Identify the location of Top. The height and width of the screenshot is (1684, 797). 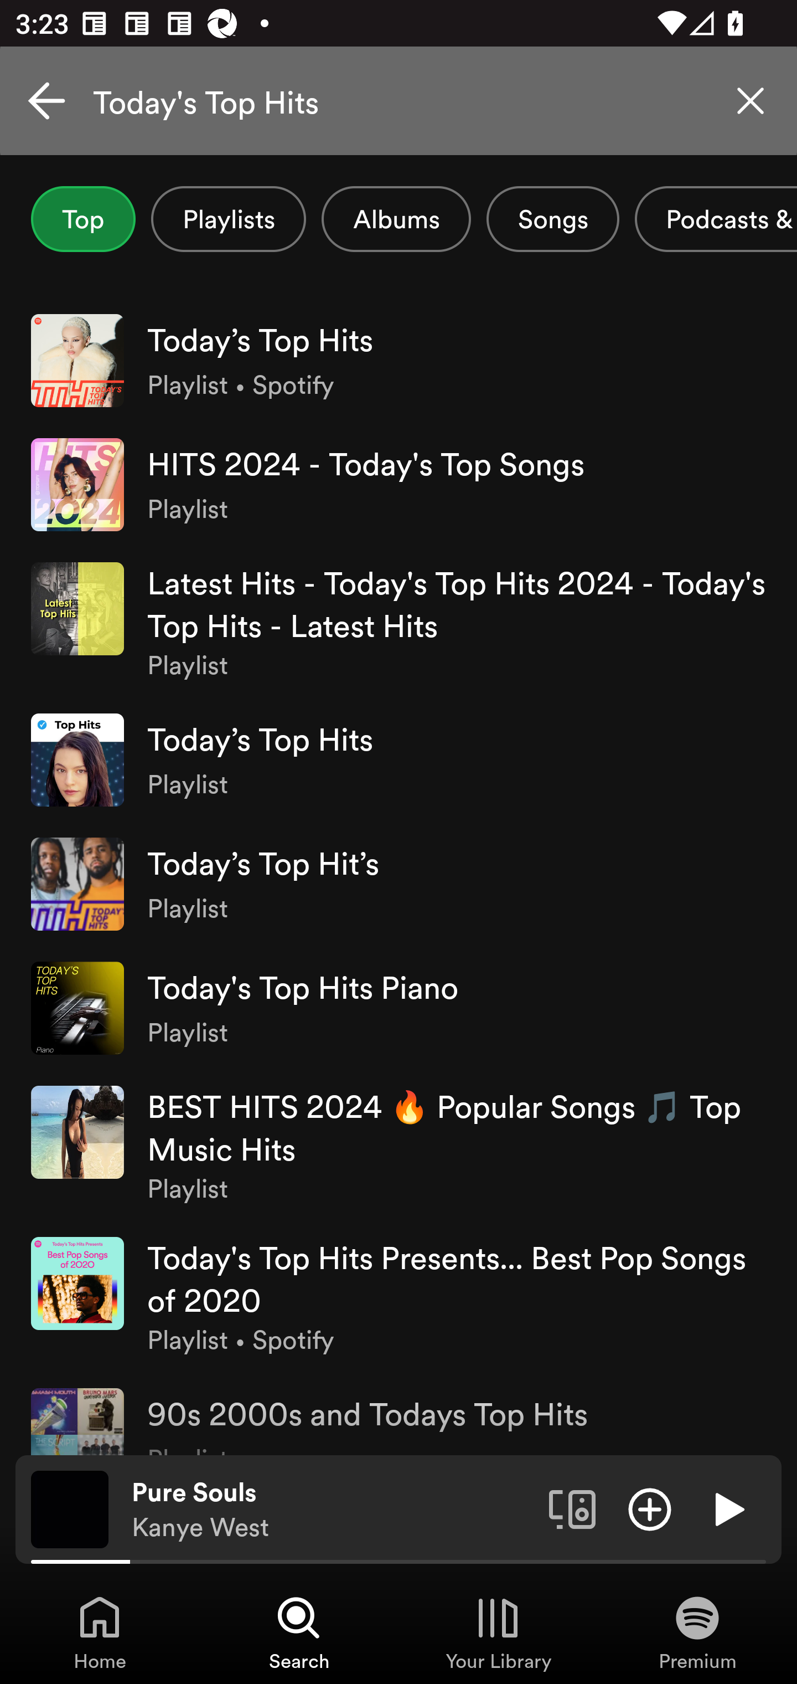
(83, 219).